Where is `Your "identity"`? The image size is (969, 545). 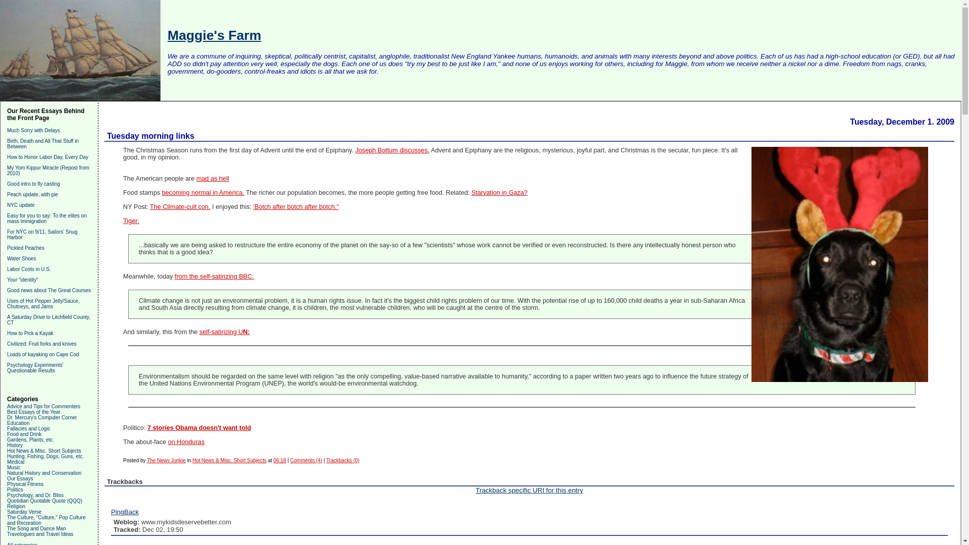 Your "identity" is located at coordinates (22, 280).